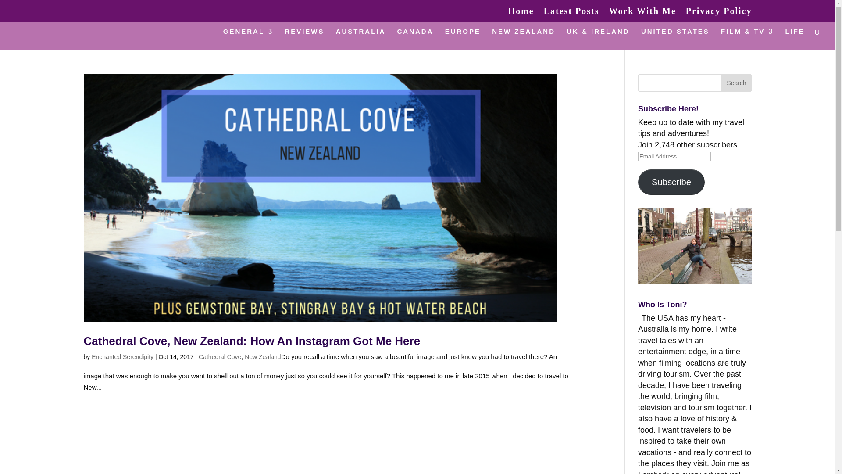 This screenshot has width=842, height=474. Describe the element at coordinates (360, 39) in the screenshot. I see `AUSTRALIA` at that location.